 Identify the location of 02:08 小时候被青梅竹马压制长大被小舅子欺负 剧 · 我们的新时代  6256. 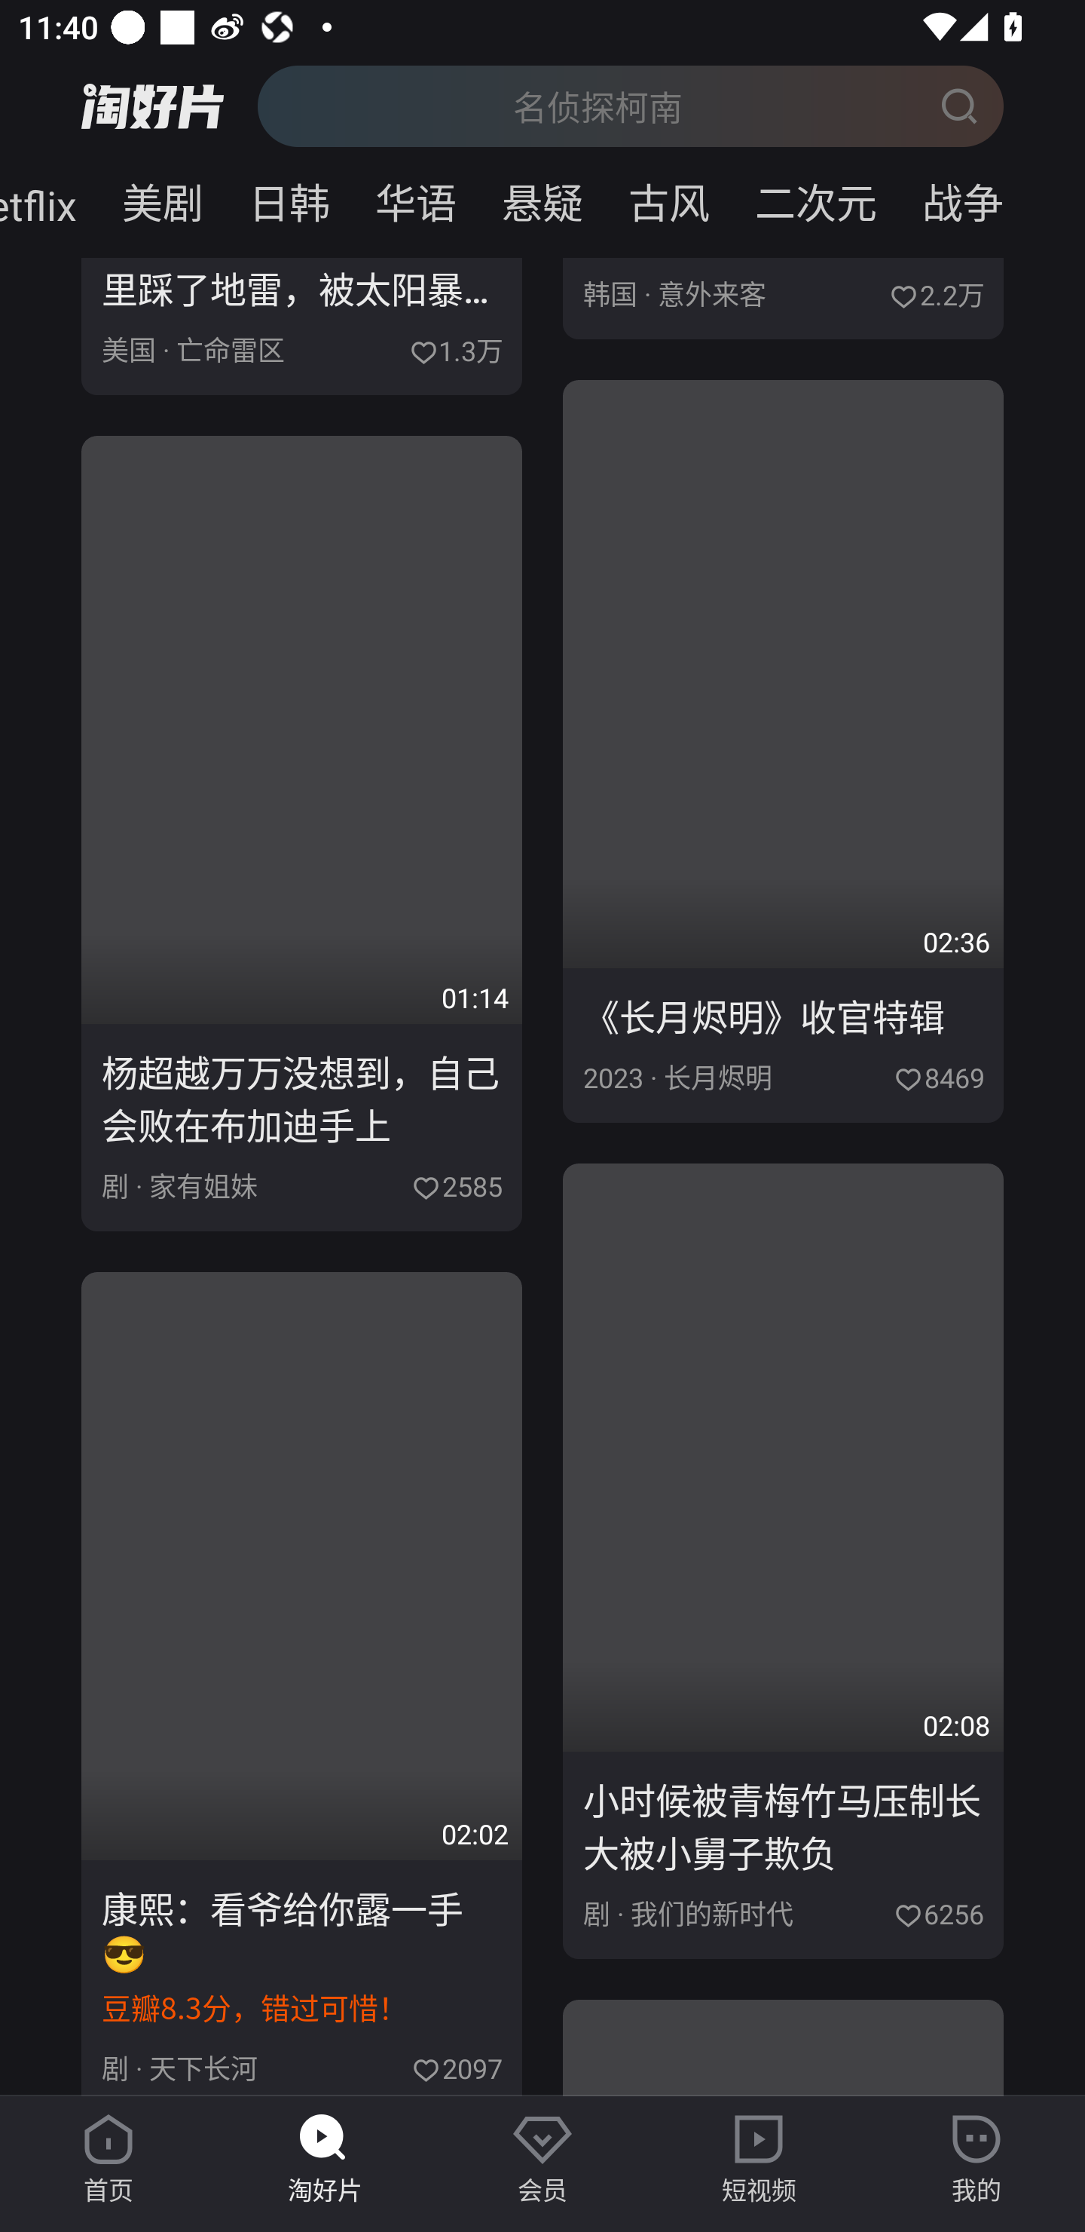
(784, 1561).